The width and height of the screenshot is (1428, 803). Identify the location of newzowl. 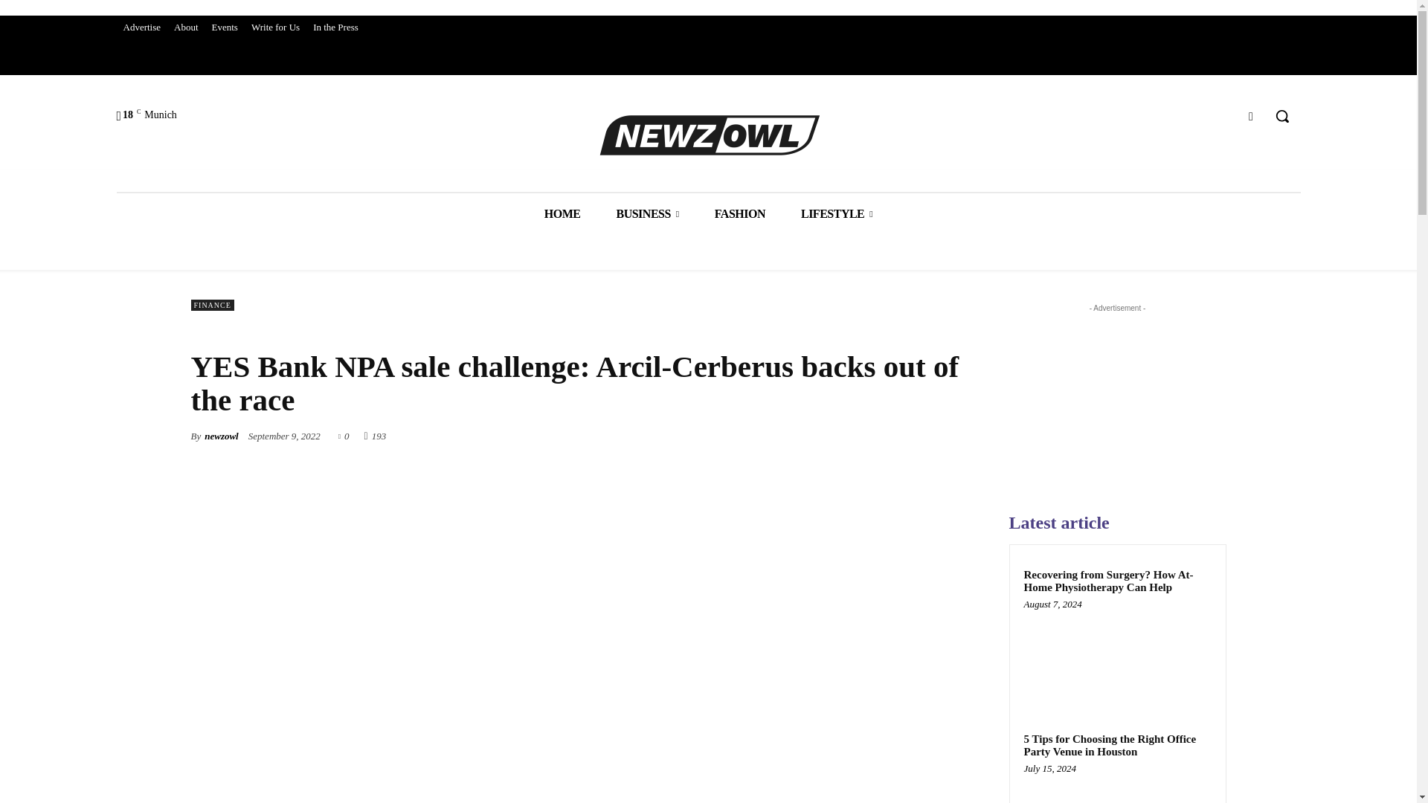
(221, 436).